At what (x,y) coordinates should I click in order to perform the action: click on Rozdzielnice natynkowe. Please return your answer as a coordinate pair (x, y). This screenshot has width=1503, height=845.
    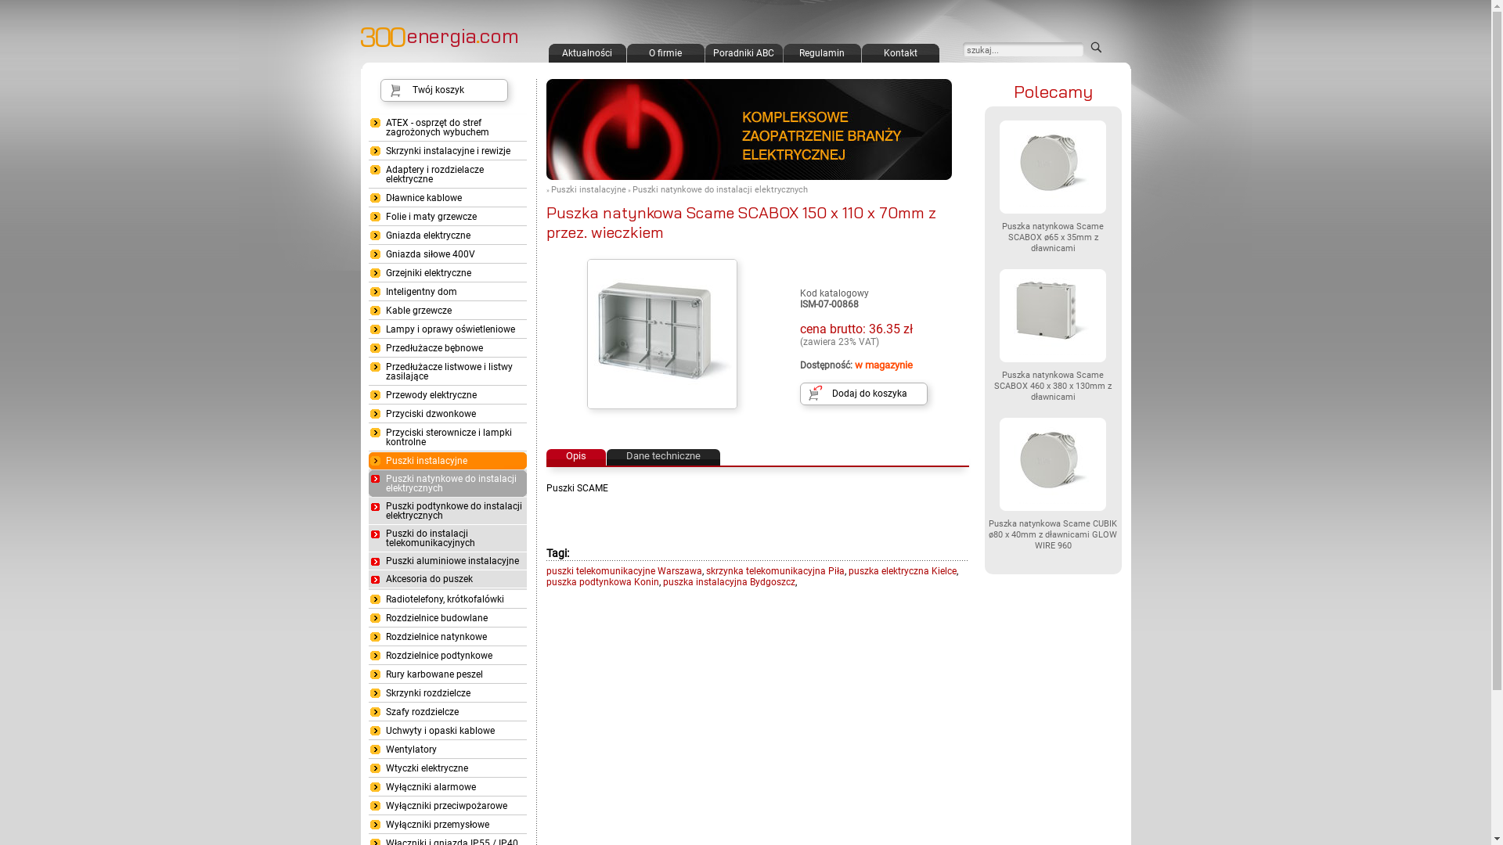
    Looking at the image, I should click on (447, 637).